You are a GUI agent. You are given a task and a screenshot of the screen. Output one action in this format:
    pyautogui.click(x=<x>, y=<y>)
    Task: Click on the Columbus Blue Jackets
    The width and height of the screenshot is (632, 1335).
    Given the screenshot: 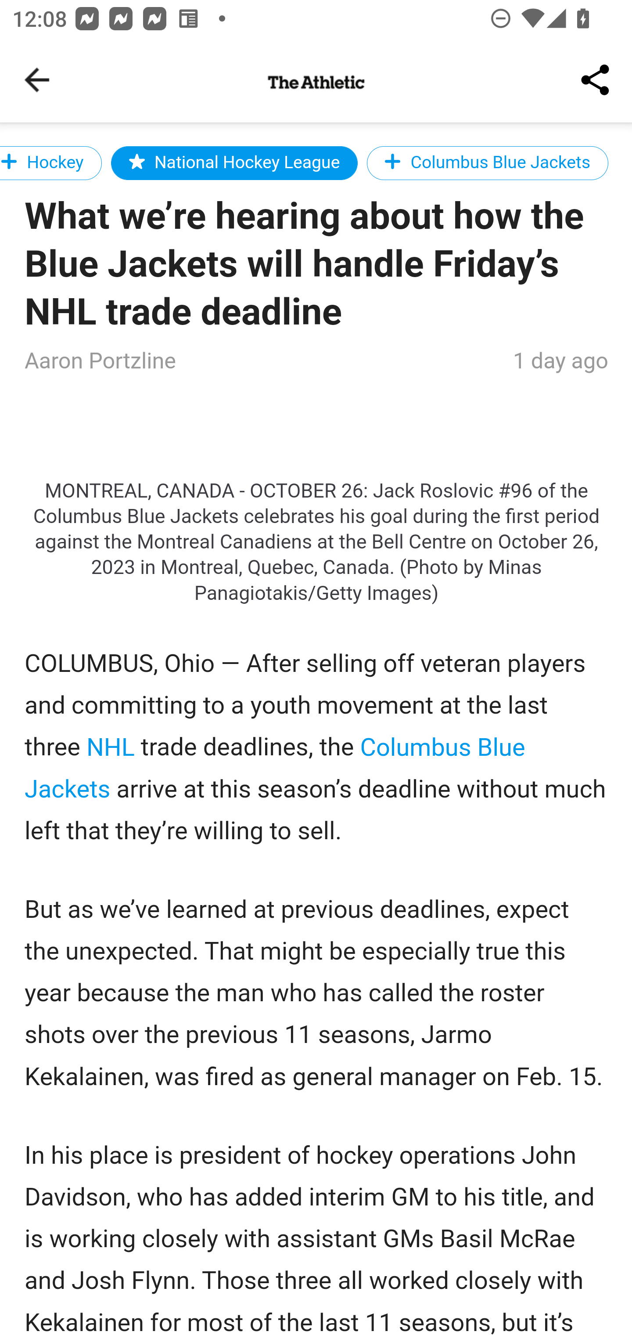 What is the action you would take?
    pyautogui.click(x=487, y=162)
    